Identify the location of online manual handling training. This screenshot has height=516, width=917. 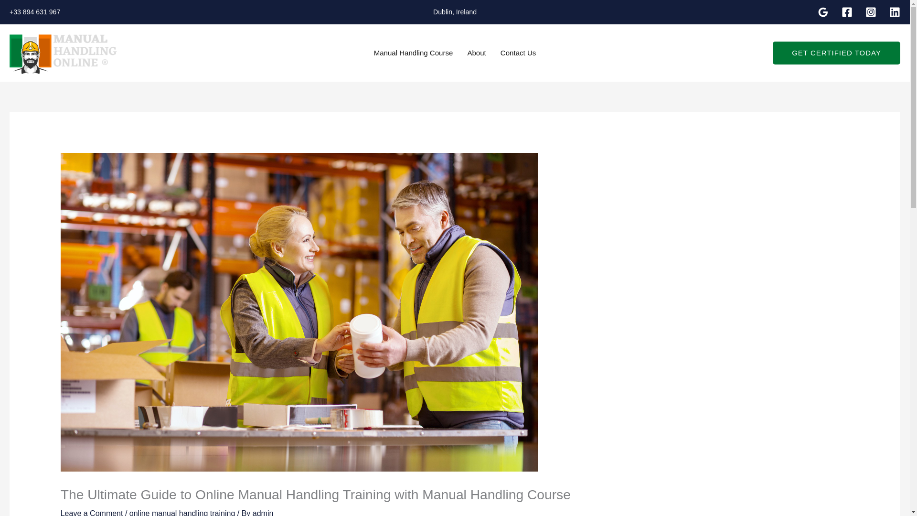
(182, 512).